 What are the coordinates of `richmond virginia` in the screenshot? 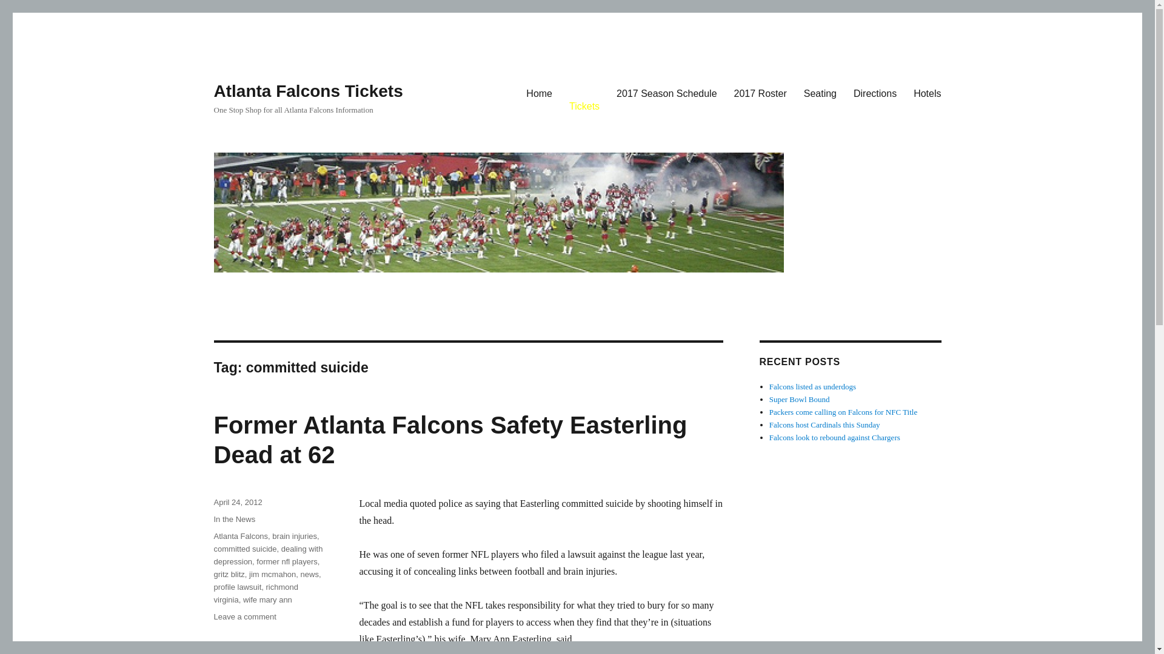 It's located at (255, 593).